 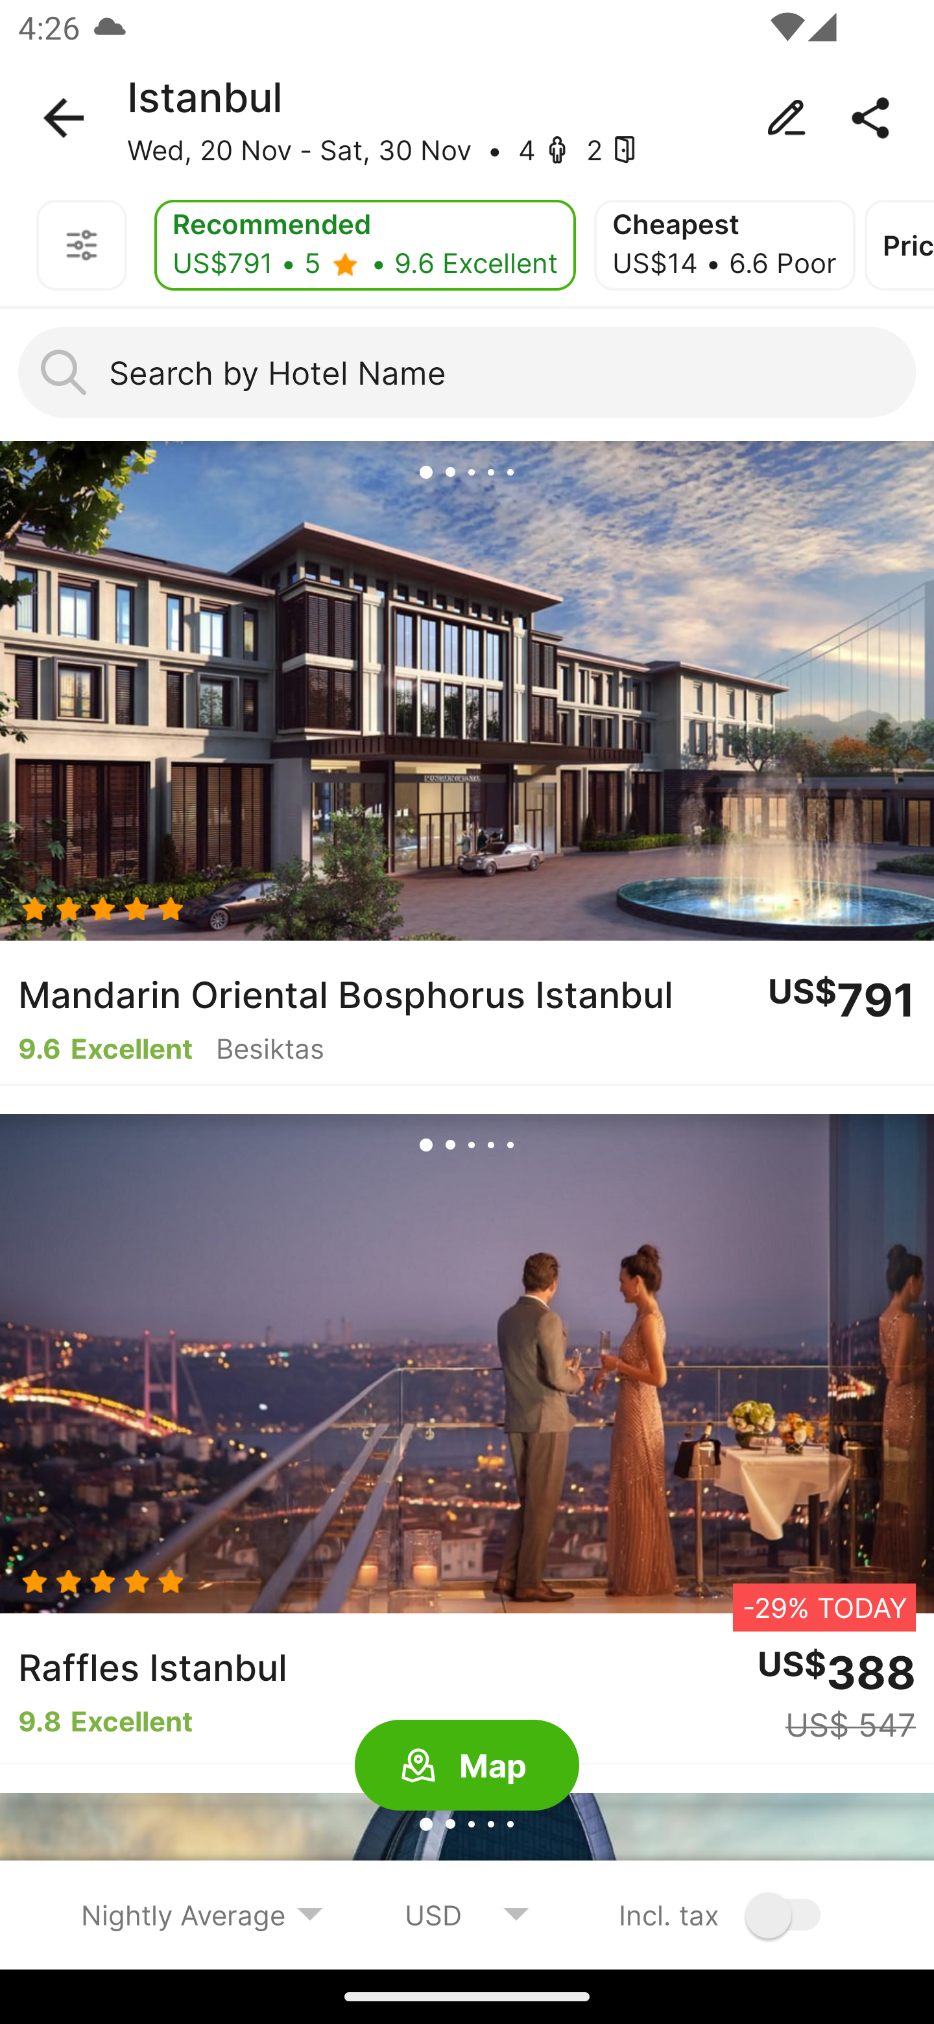 I want to click on Search by Hotel Name , so click(x=467, y=372).